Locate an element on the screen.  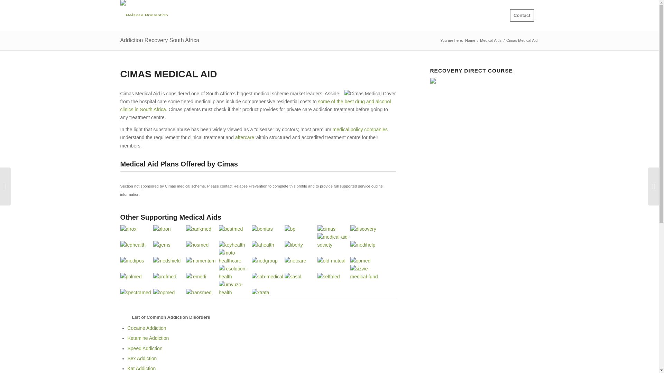
afrox is located at coordinates (137, 229).